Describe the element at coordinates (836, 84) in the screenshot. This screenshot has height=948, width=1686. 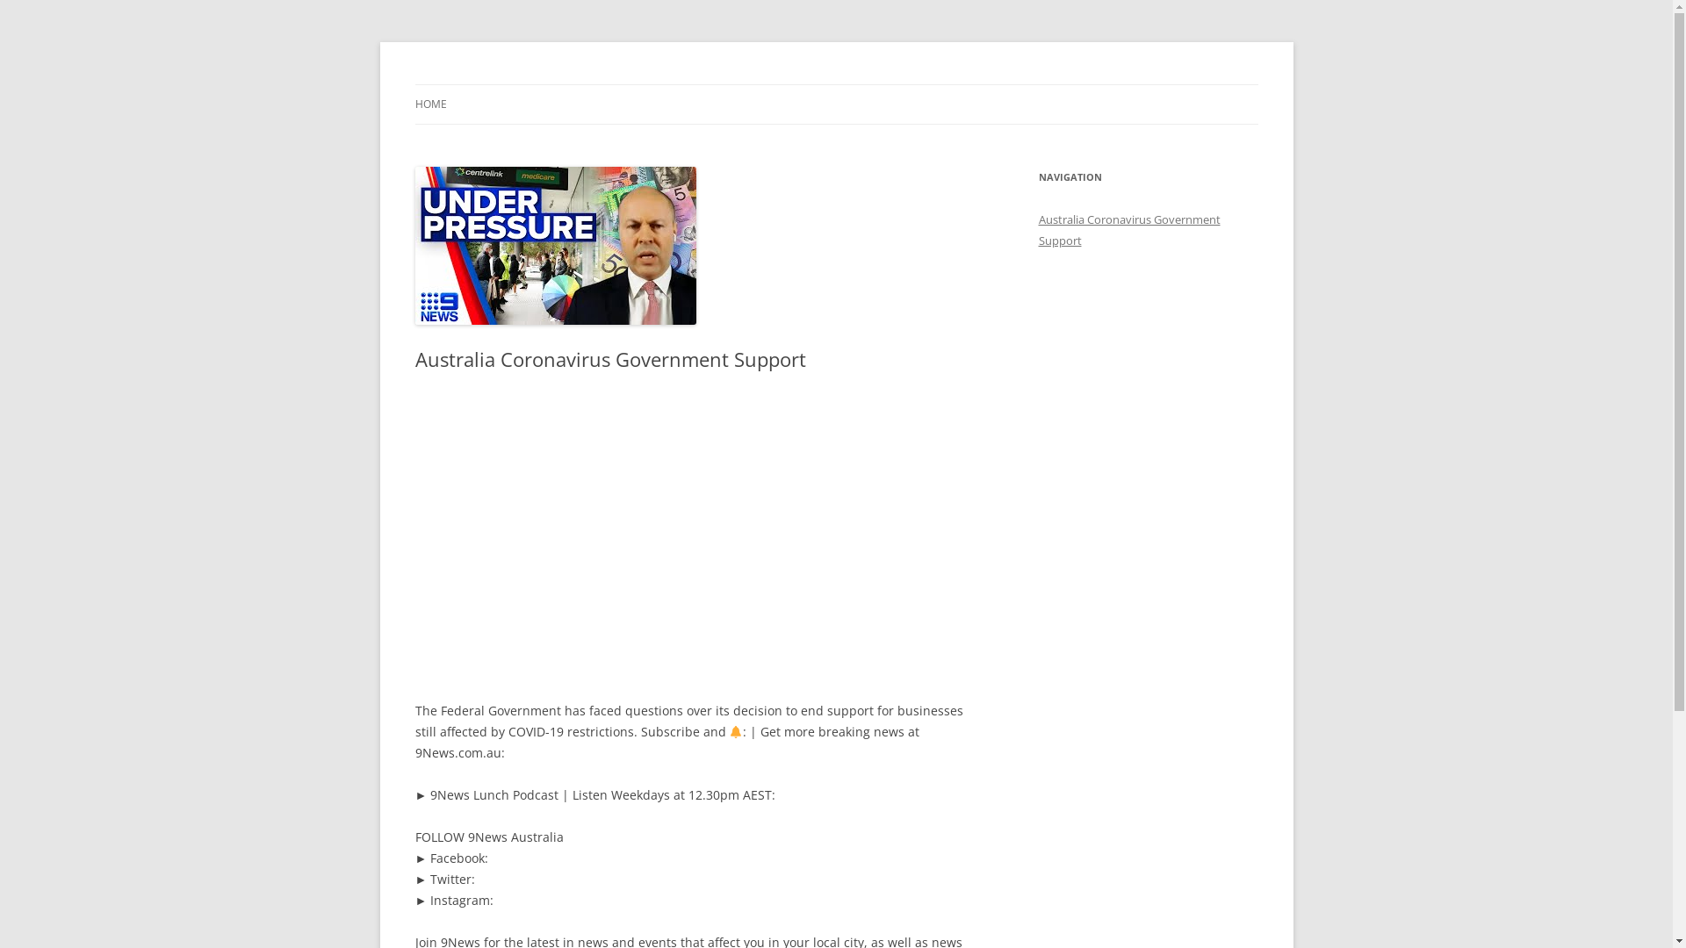
I see `Skip to content` at that location.